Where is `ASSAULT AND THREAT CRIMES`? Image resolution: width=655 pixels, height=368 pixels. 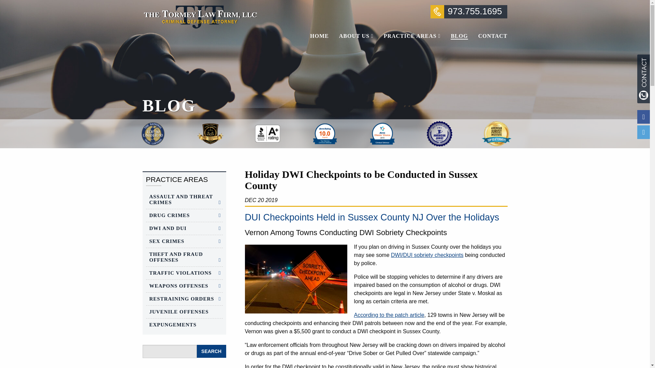
ASSAULT AND THREAT CRIMES is located at coordinates (184, 200).